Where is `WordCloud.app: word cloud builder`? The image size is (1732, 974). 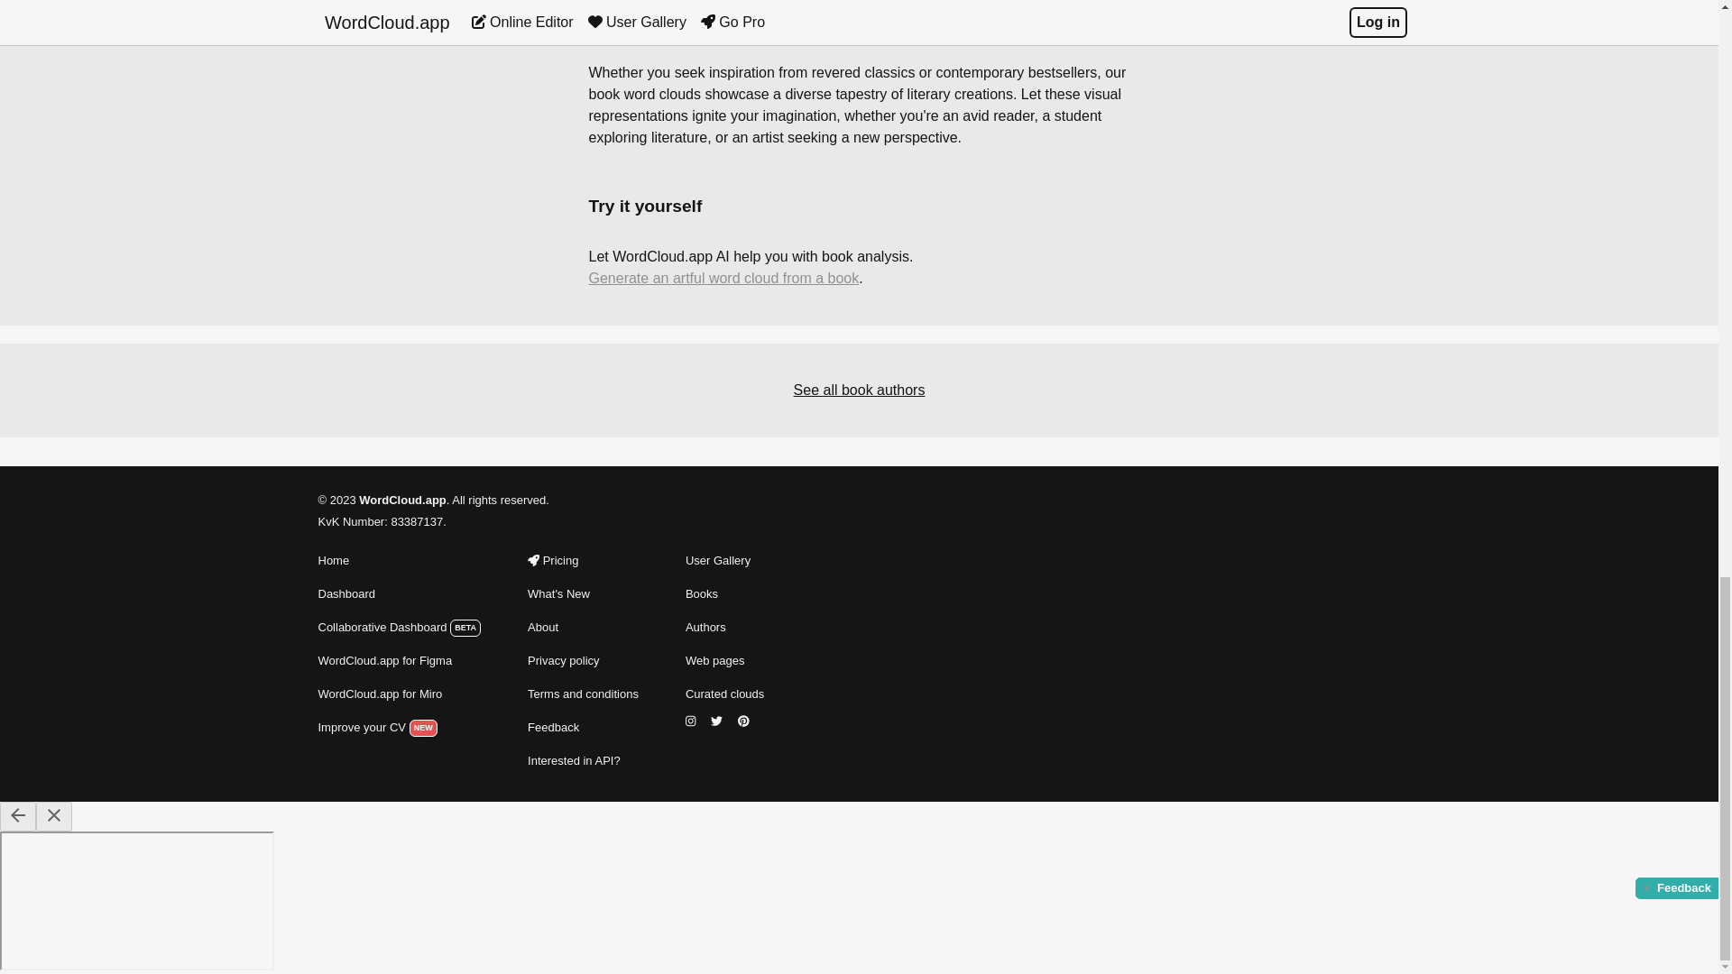
WordCloud.app: word cloud builder is located at coordinates (399, 561).